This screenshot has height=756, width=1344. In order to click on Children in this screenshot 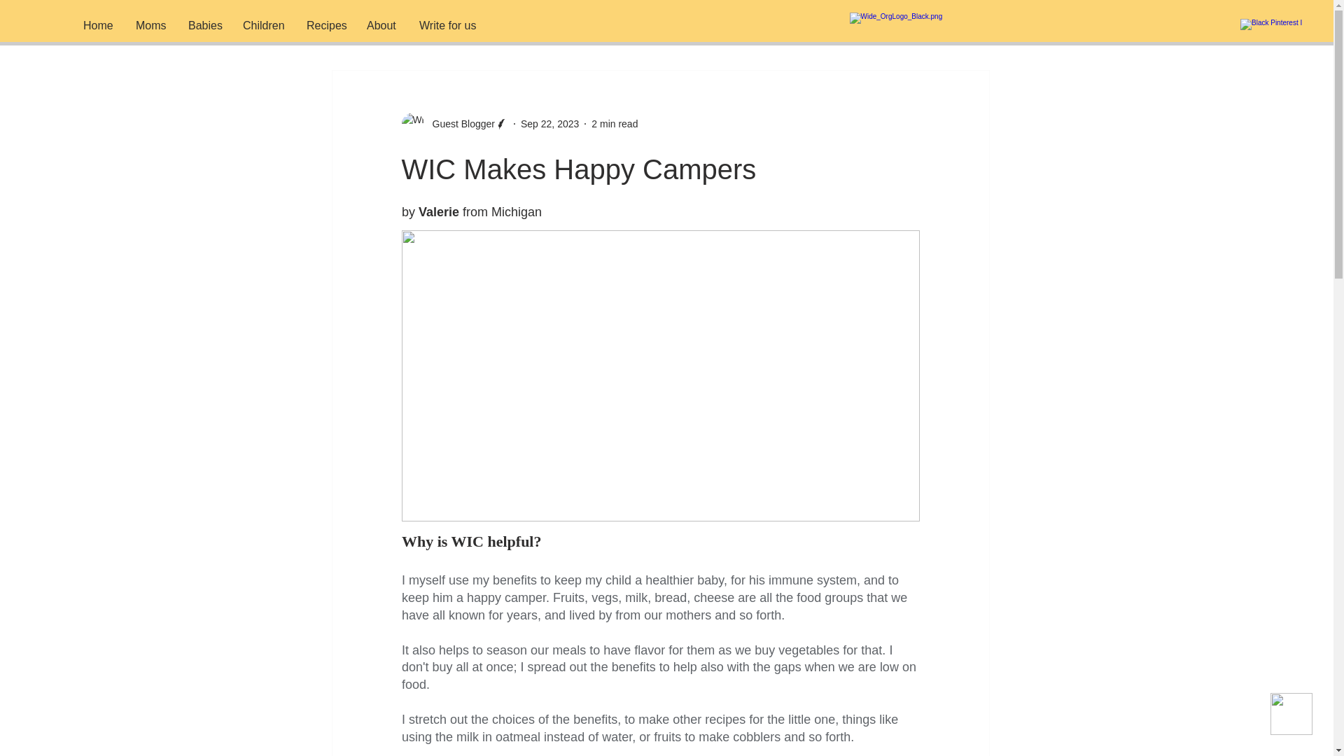, I will do `click(264, 25)`.